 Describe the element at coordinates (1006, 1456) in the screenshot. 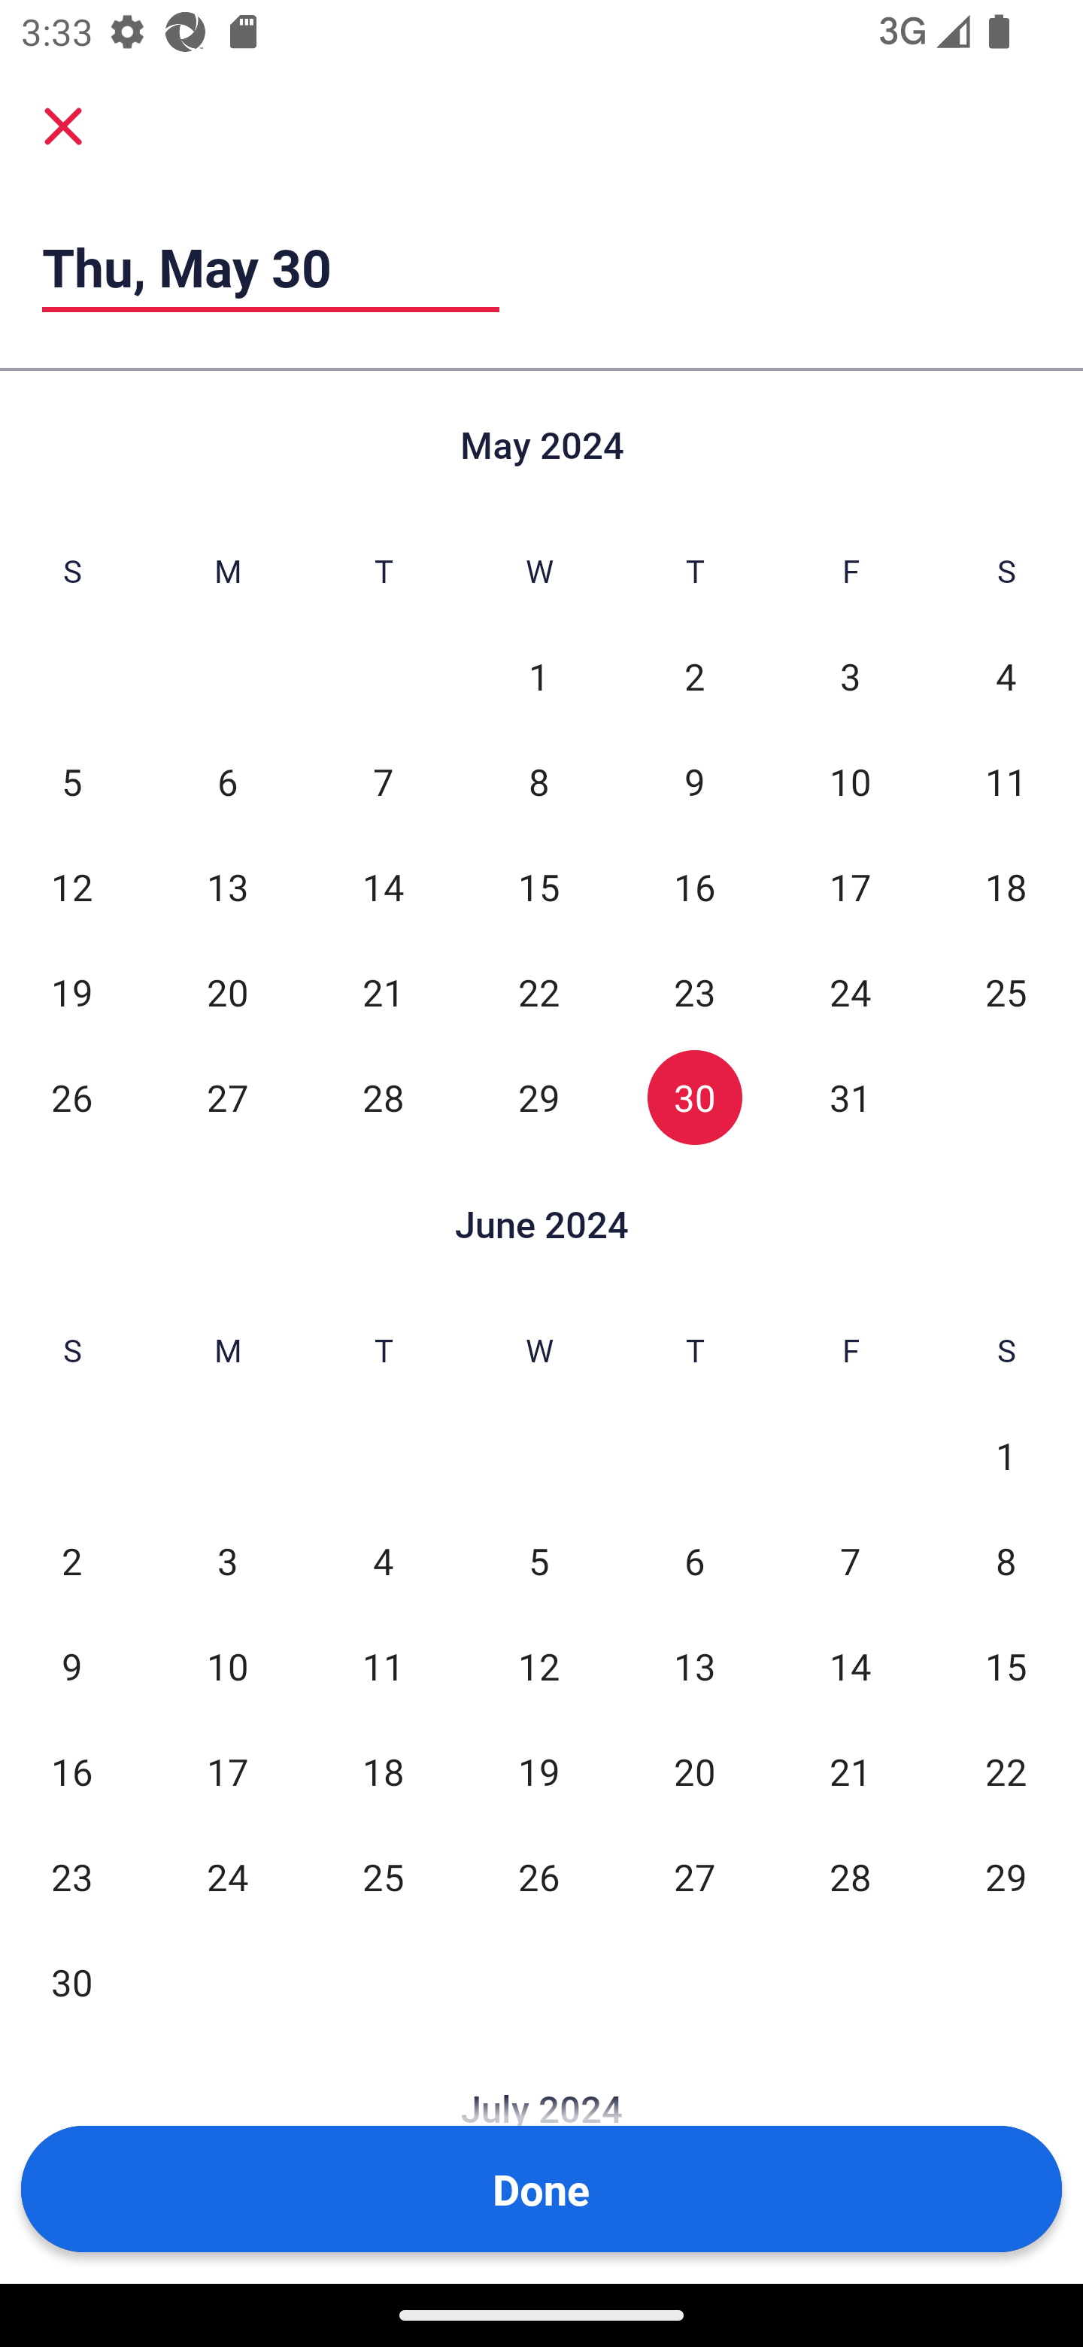

I see `1 Sat, Jun 1, Not Selected` at that location.